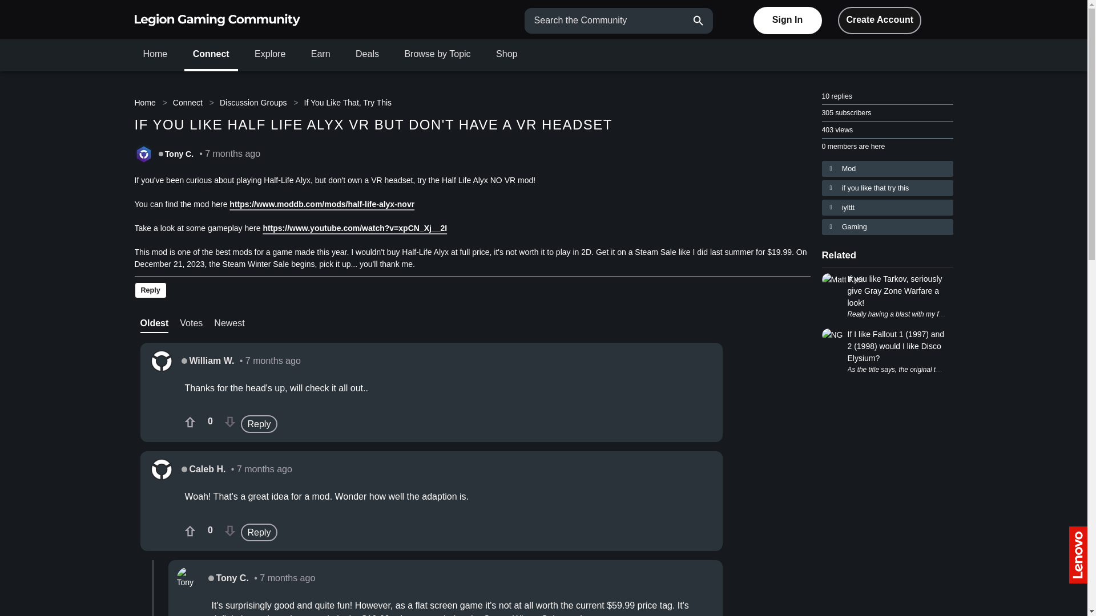  Describe the element at coordinates (437, 54) in the screenshot. I see `Browse by Topic` at that location.